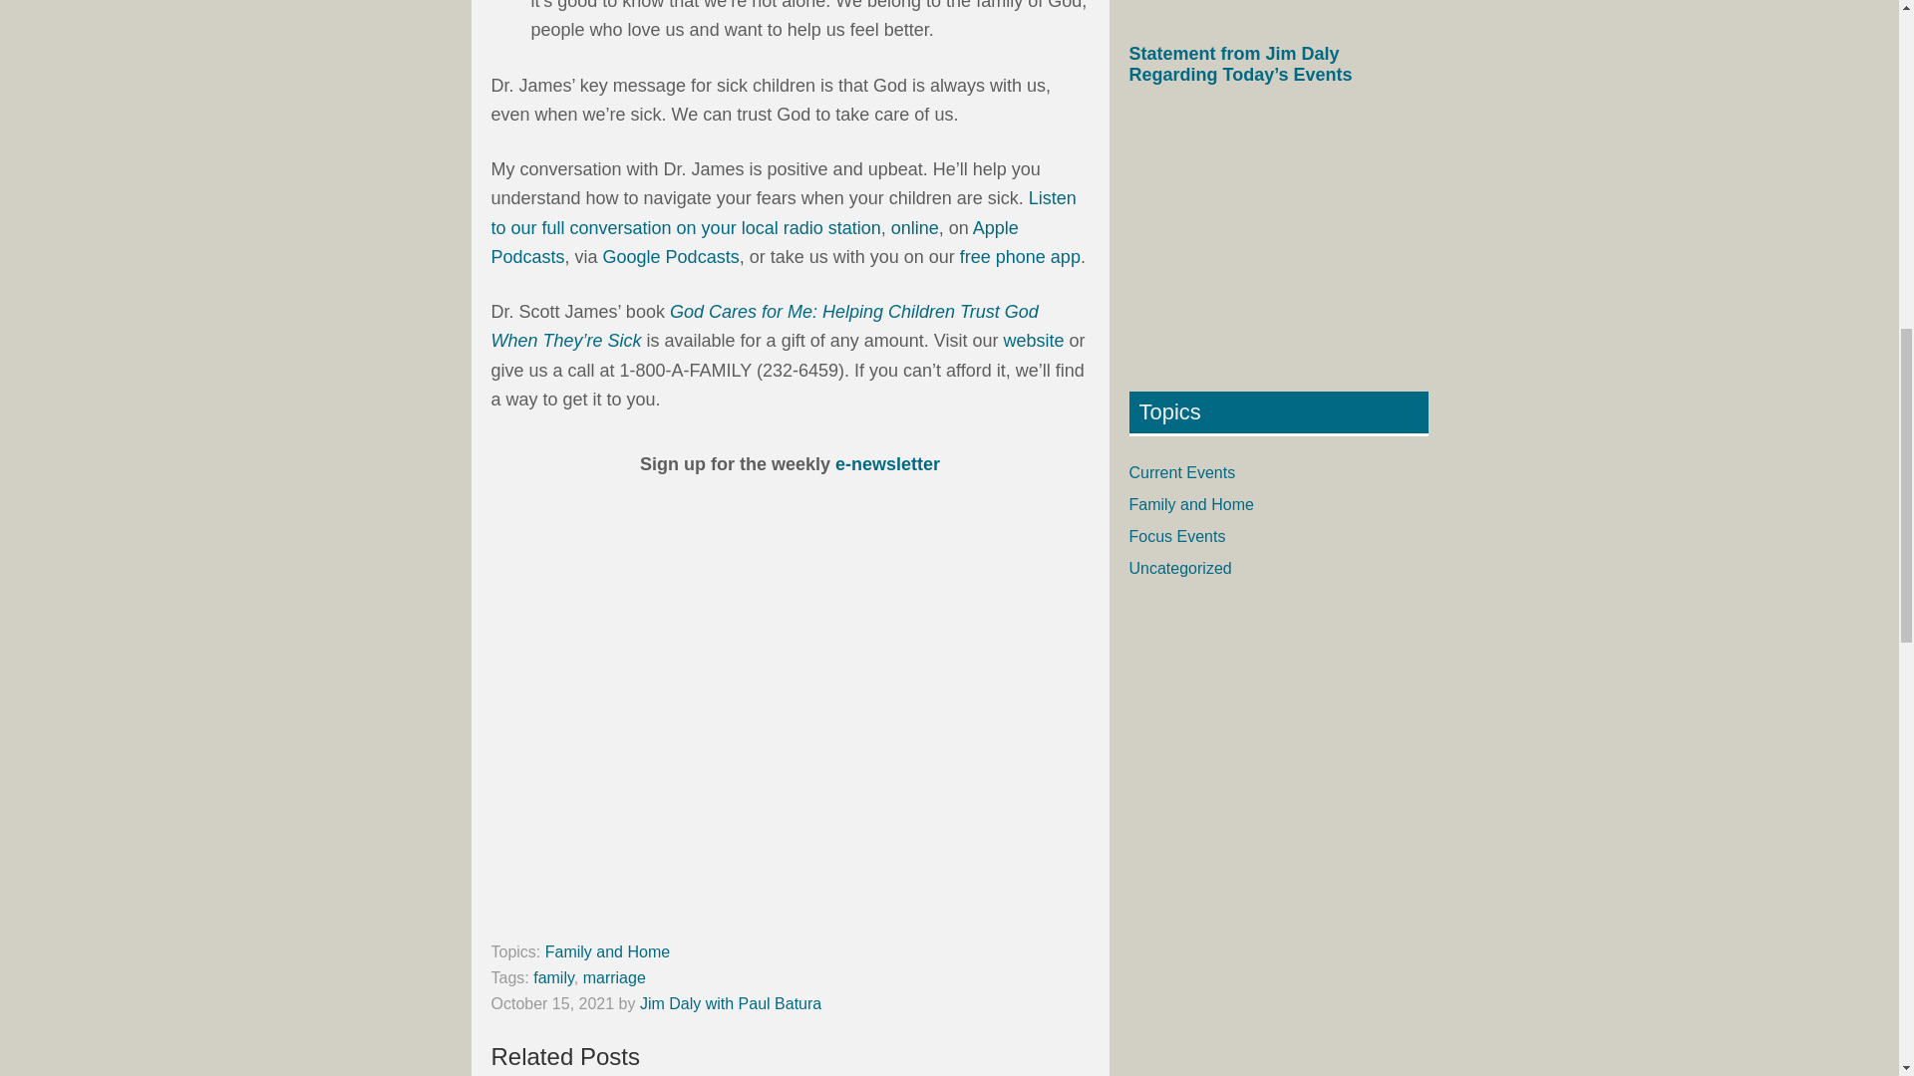  I want to click on free phone app, so click(1021, 257).